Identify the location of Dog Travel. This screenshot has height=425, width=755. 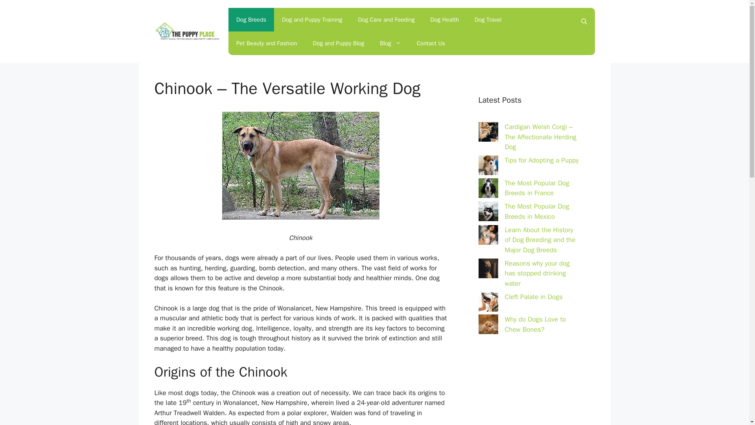
(488, 20).